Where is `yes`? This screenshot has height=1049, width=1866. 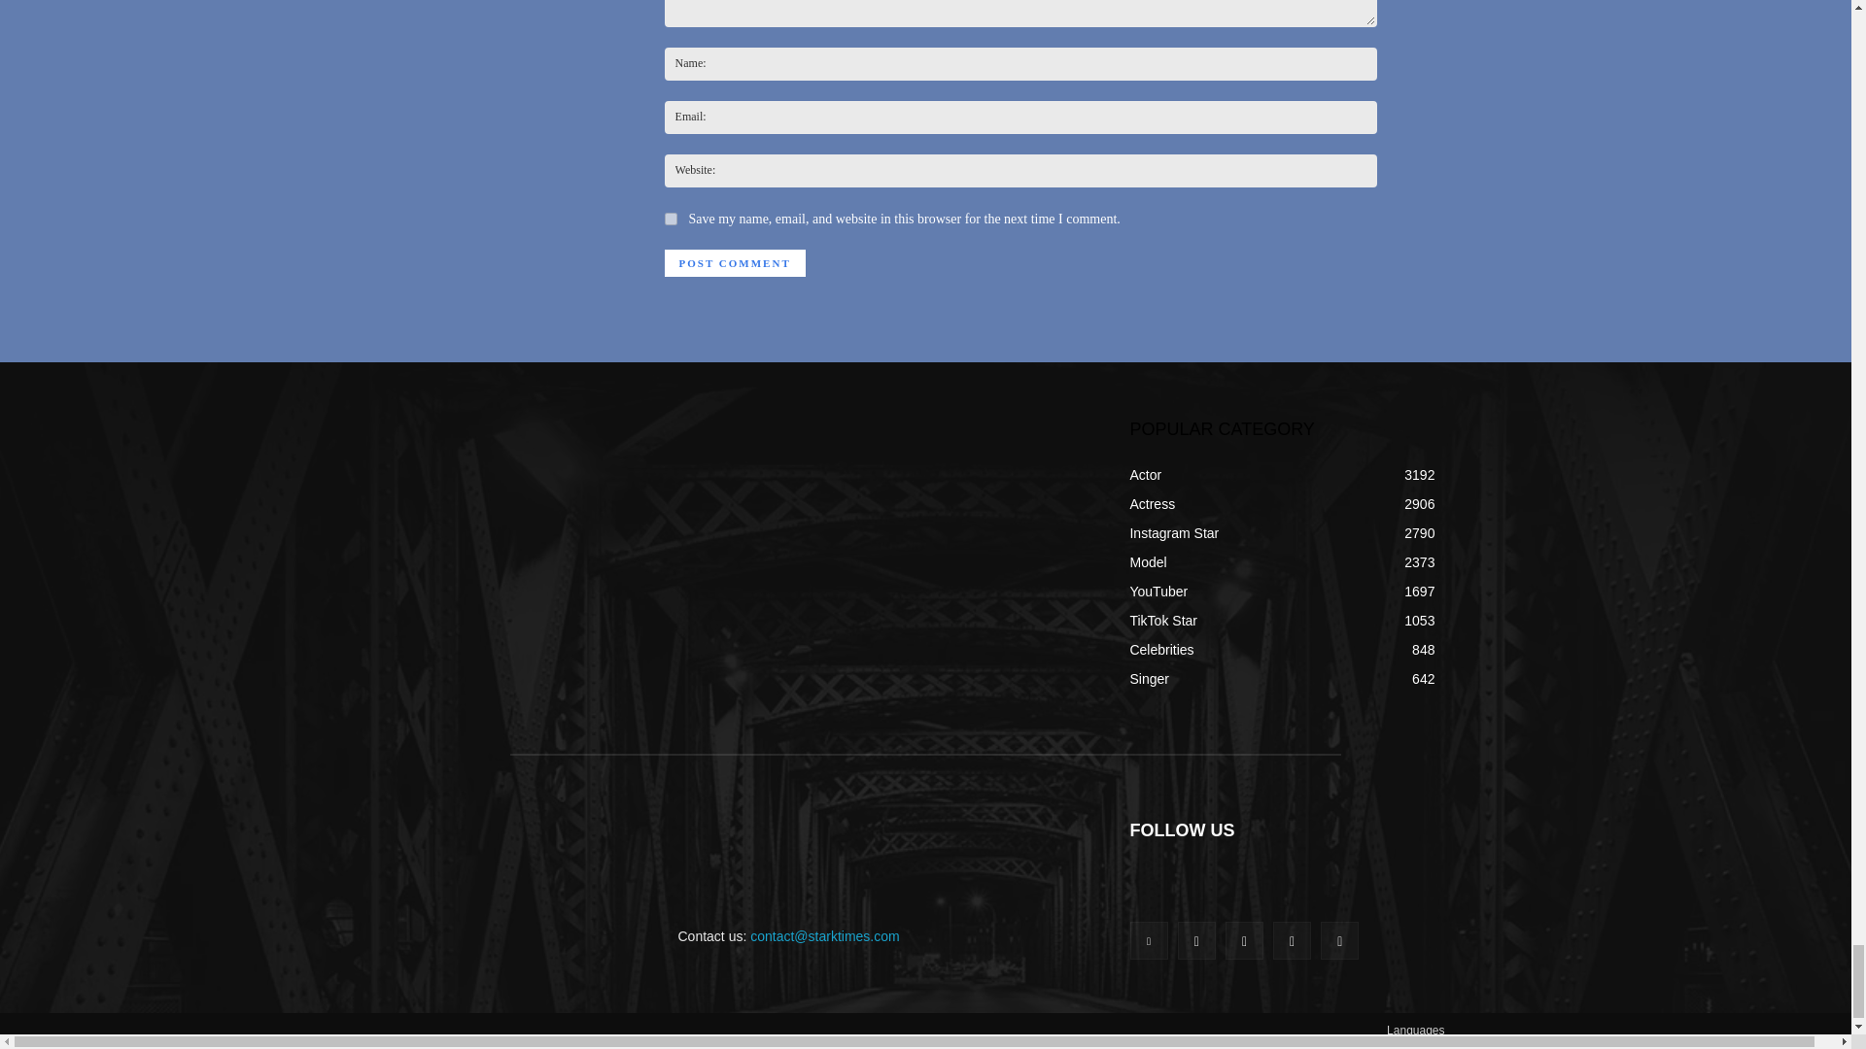
yes is located at coordinates (671, 220).